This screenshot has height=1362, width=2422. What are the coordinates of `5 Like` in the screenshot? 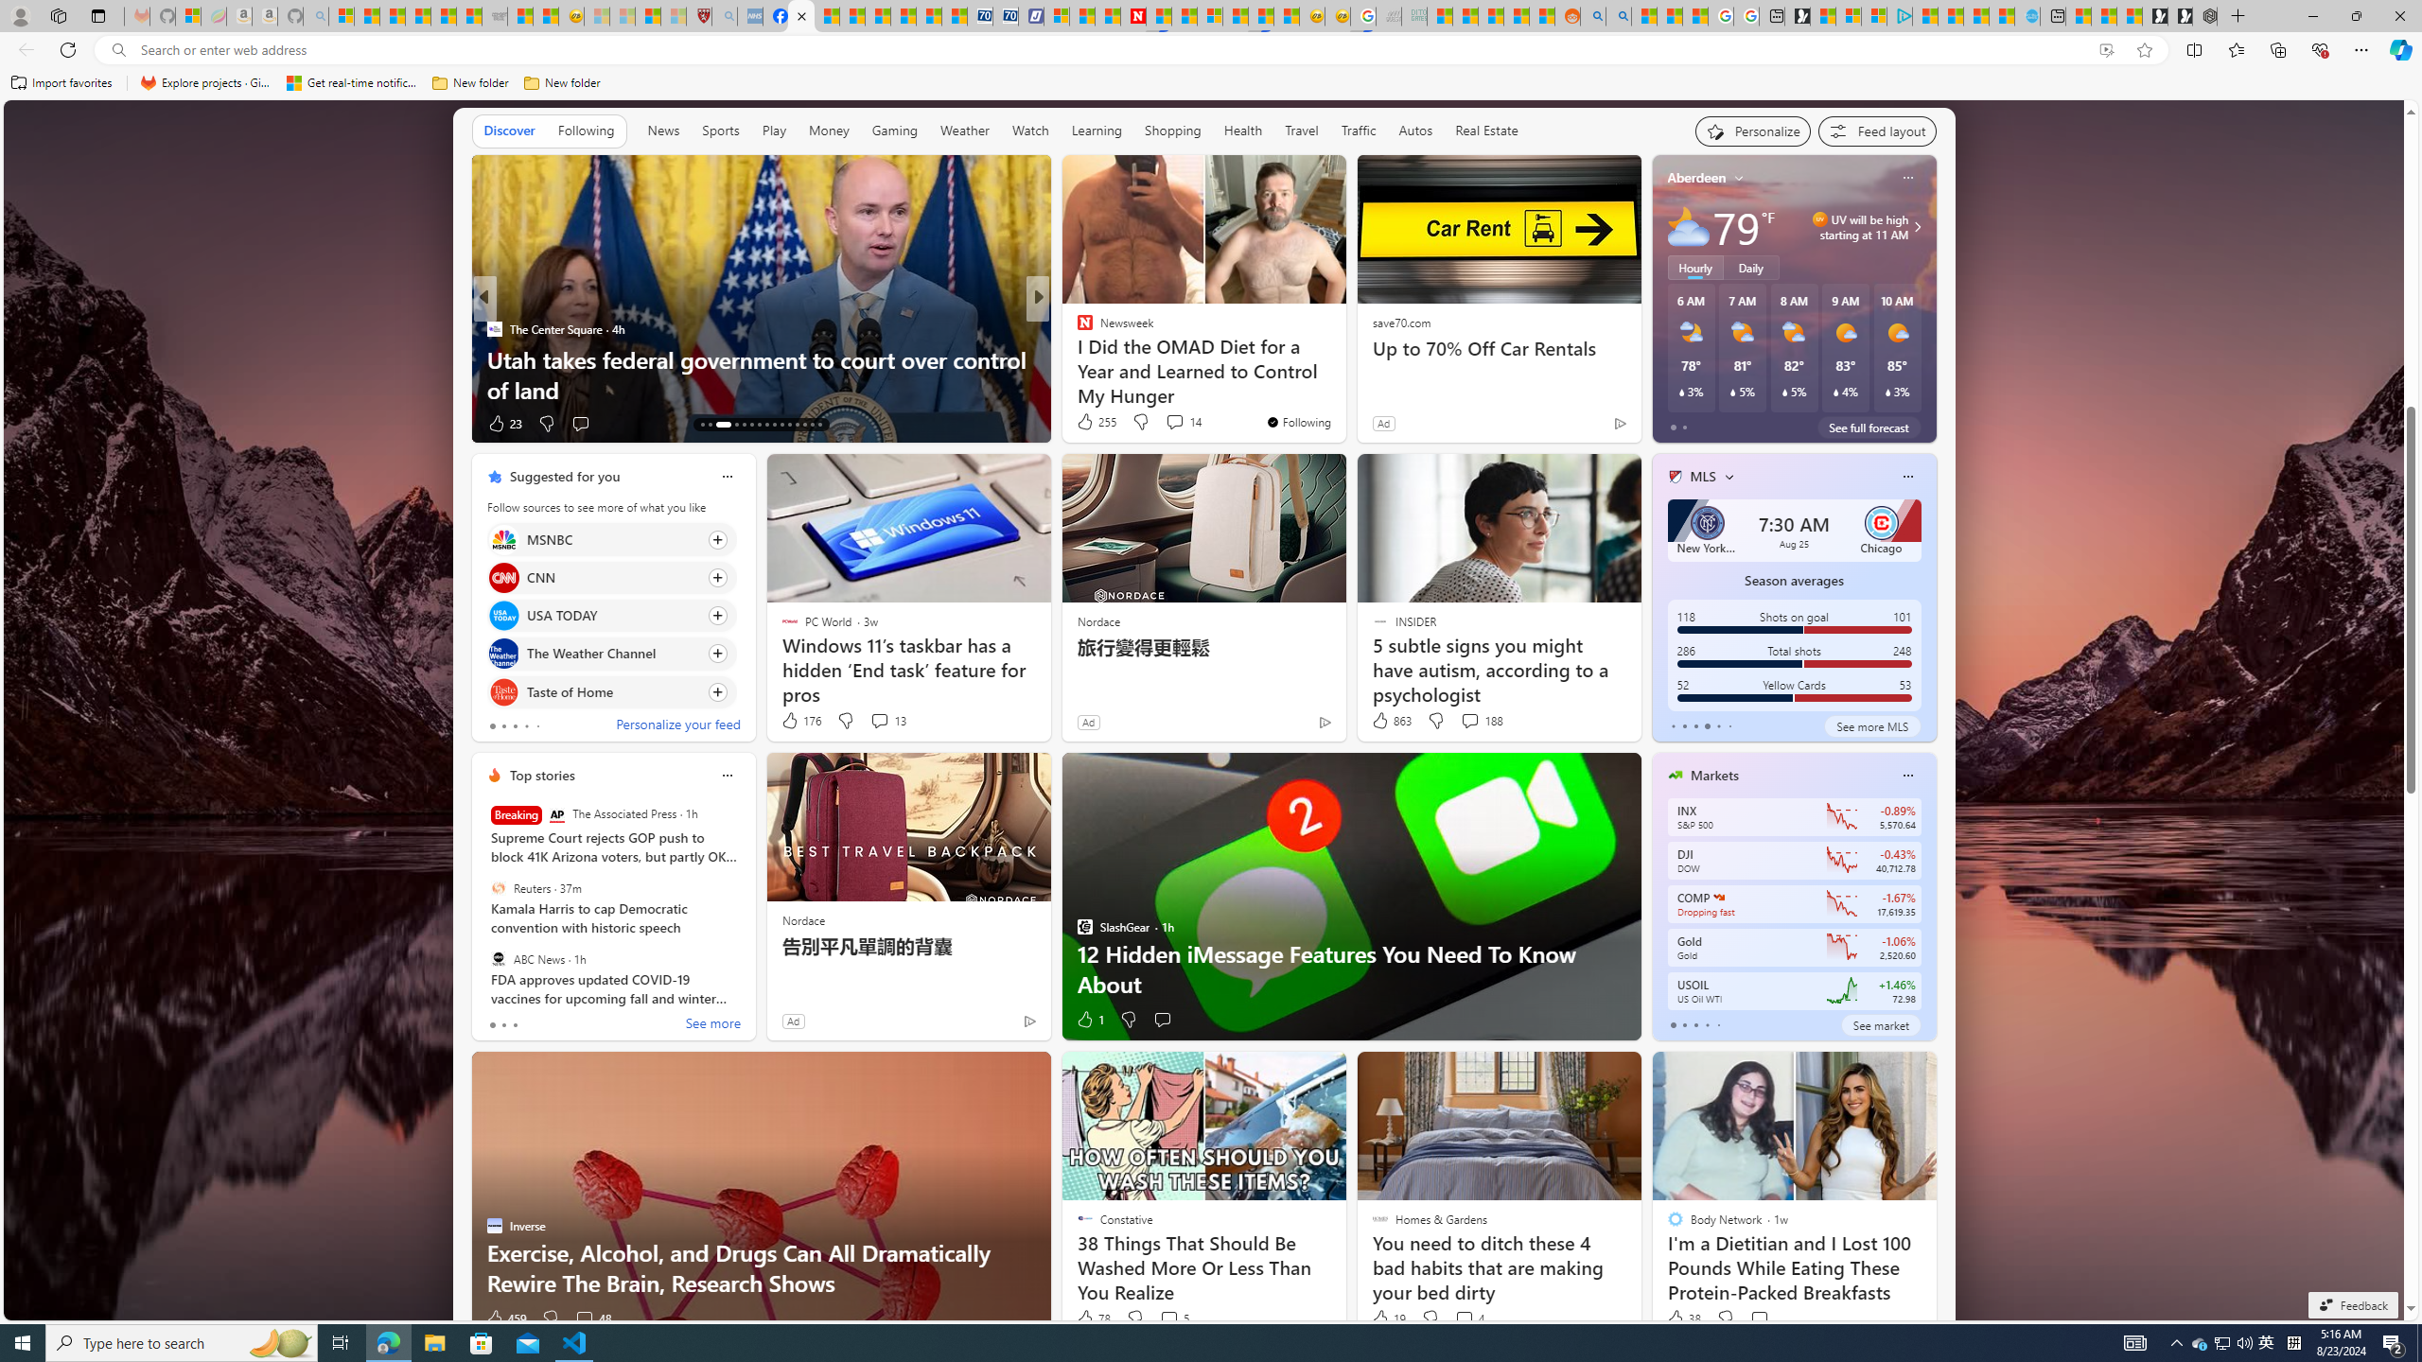 It's located at (1083, 424).